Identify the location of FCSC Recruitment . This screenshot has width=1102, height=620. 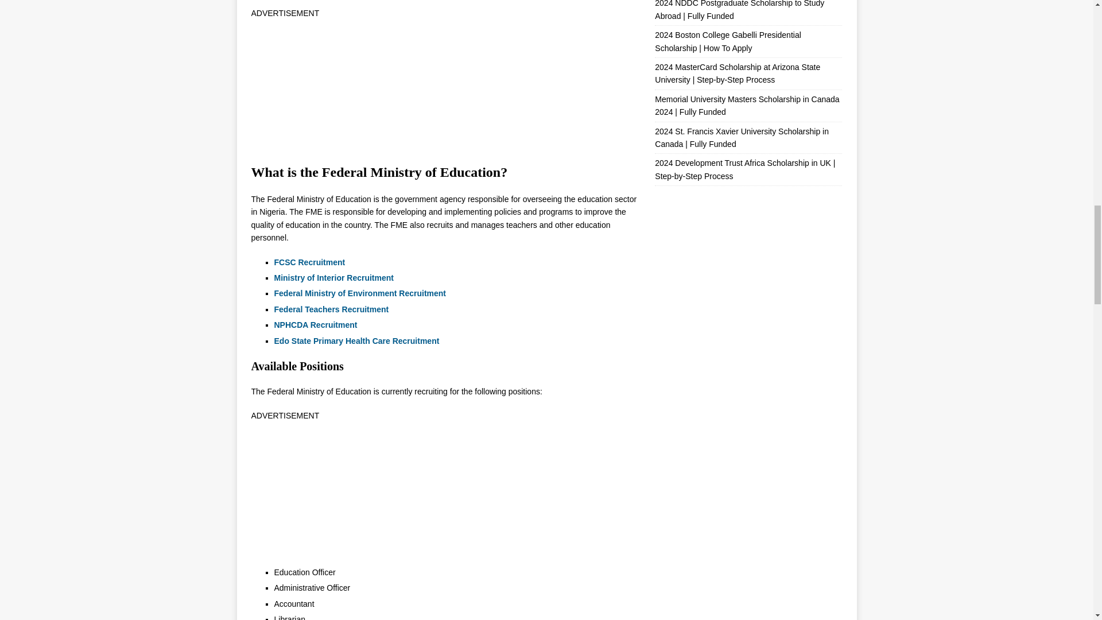
(311, 262).